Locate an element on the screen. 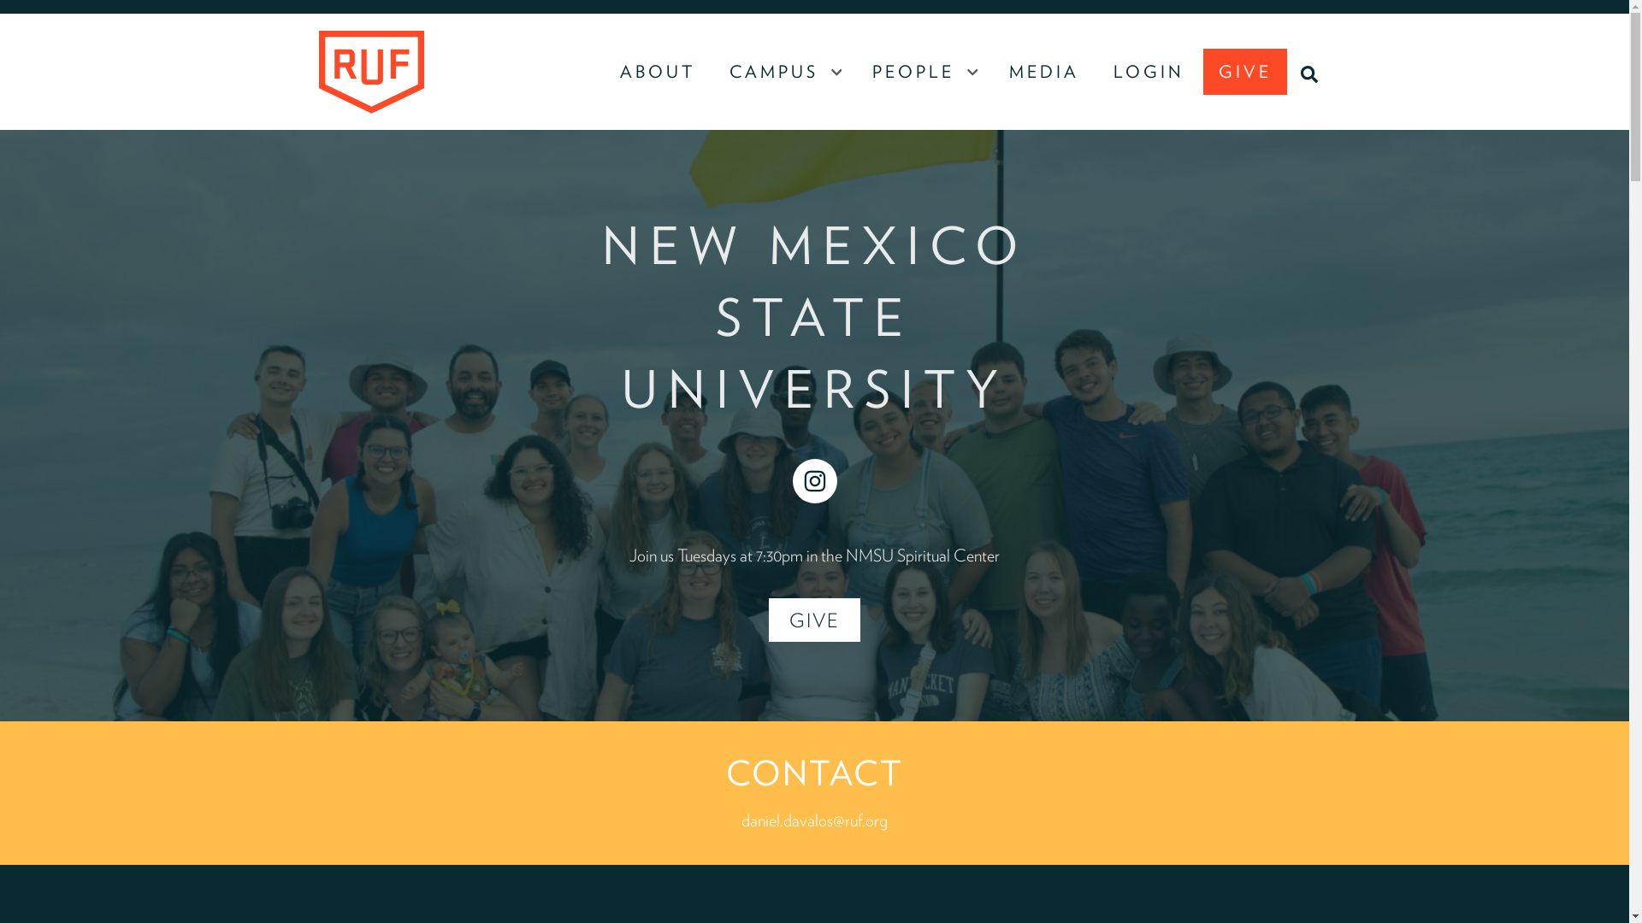 This screenshot has height=923, width=1642. GIVE is located at coordinates (1243, 72).